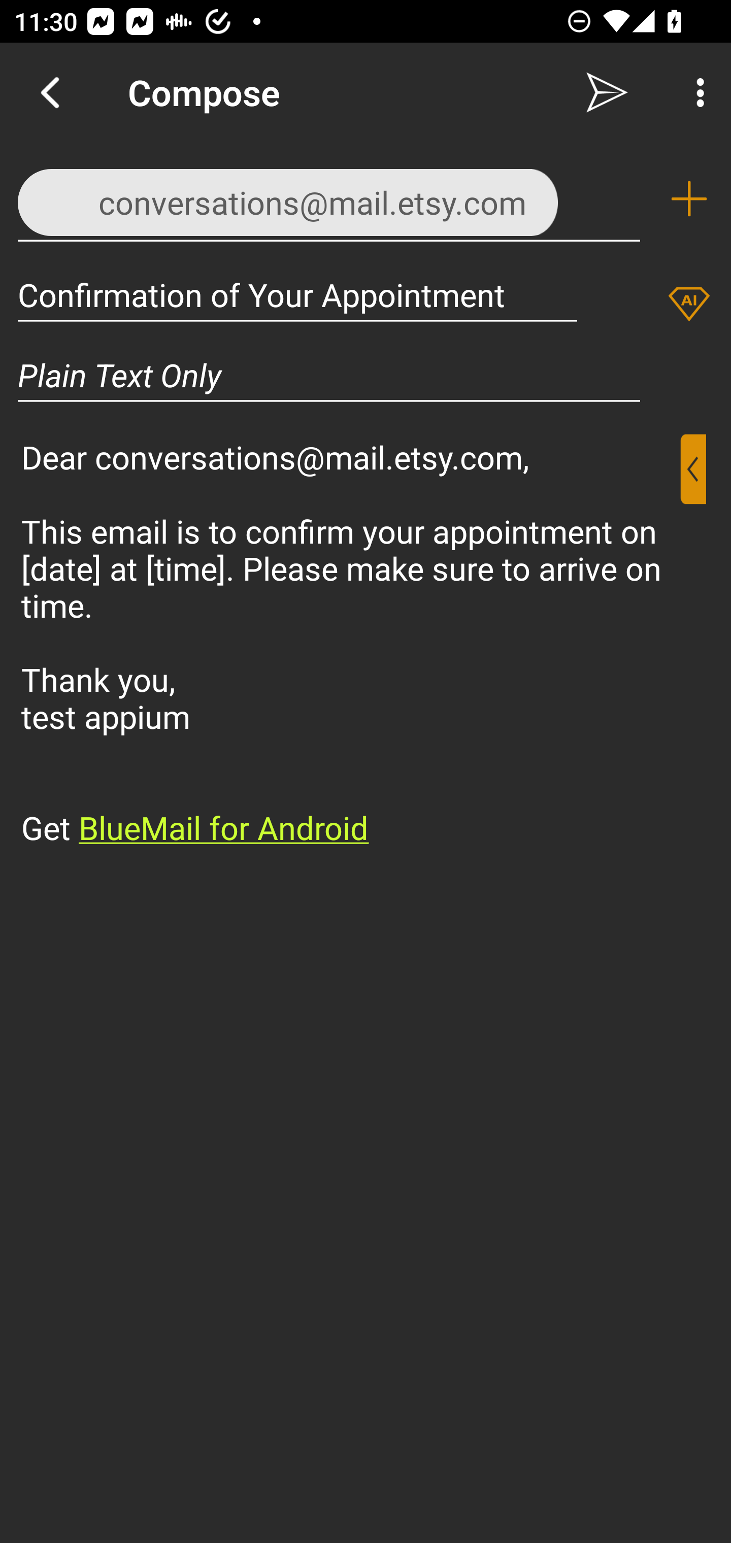 Image resolution: width=731 pixels, height=1543 pixels. Describe the element at coordinates (329, 198) in the screenshot. I see `<conversations@mail.etsy.com>, ` at that location.